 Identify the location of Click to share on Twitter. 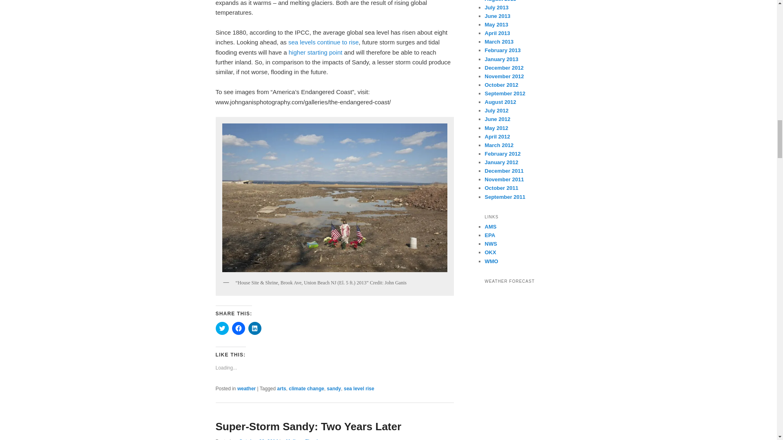
(222, 328).